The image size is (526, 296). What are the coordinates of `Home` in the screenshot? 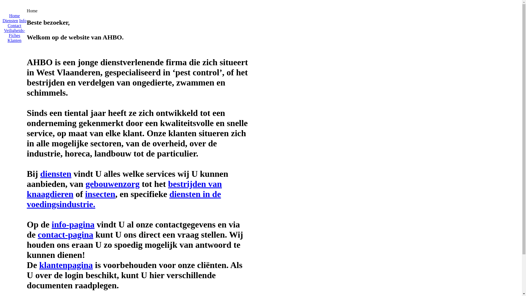 It's located at (14, 16).